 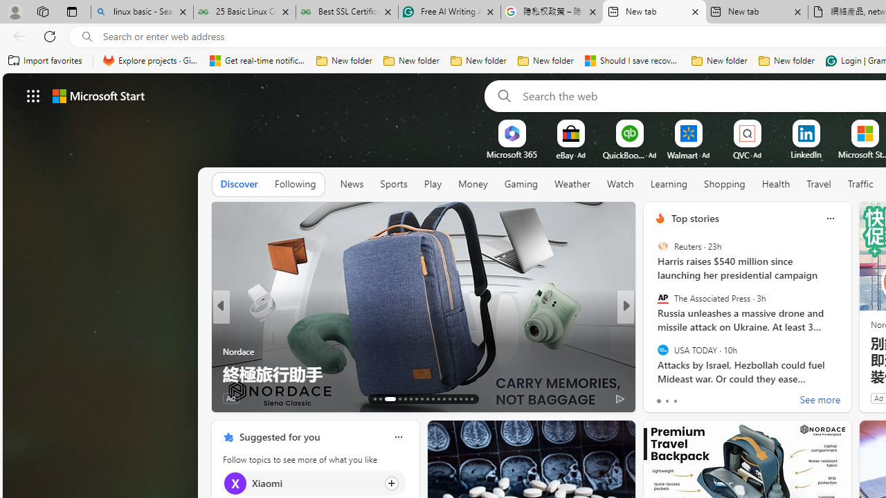 What do you see at coordinates (653, 351) in the screenshot?
I see `Ash & Pri` at bounding box center [653, 351].